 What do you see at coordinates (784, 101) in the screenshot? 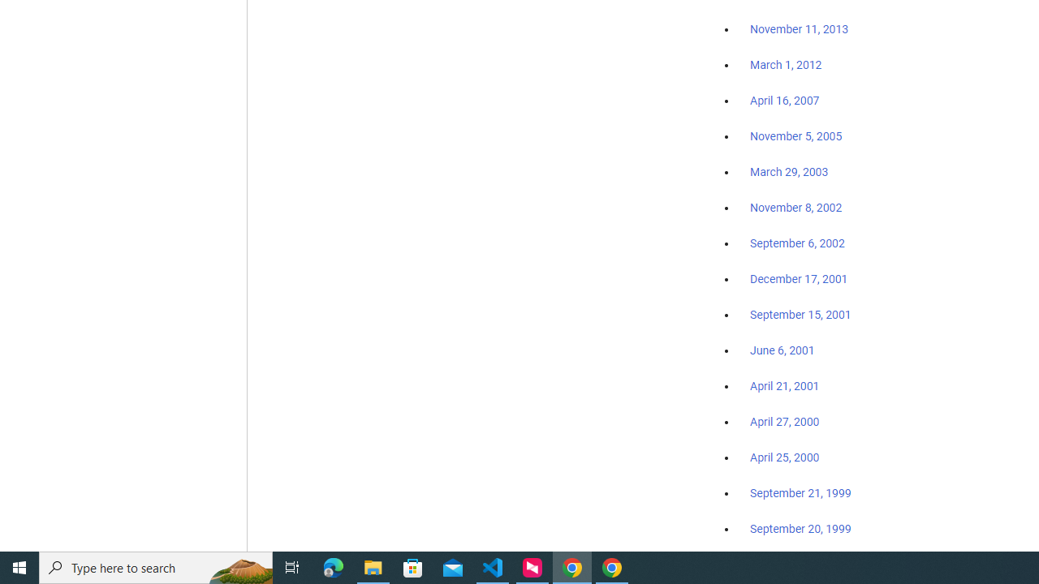
I see `April 16, 2007` at bounding box center [784, 101].